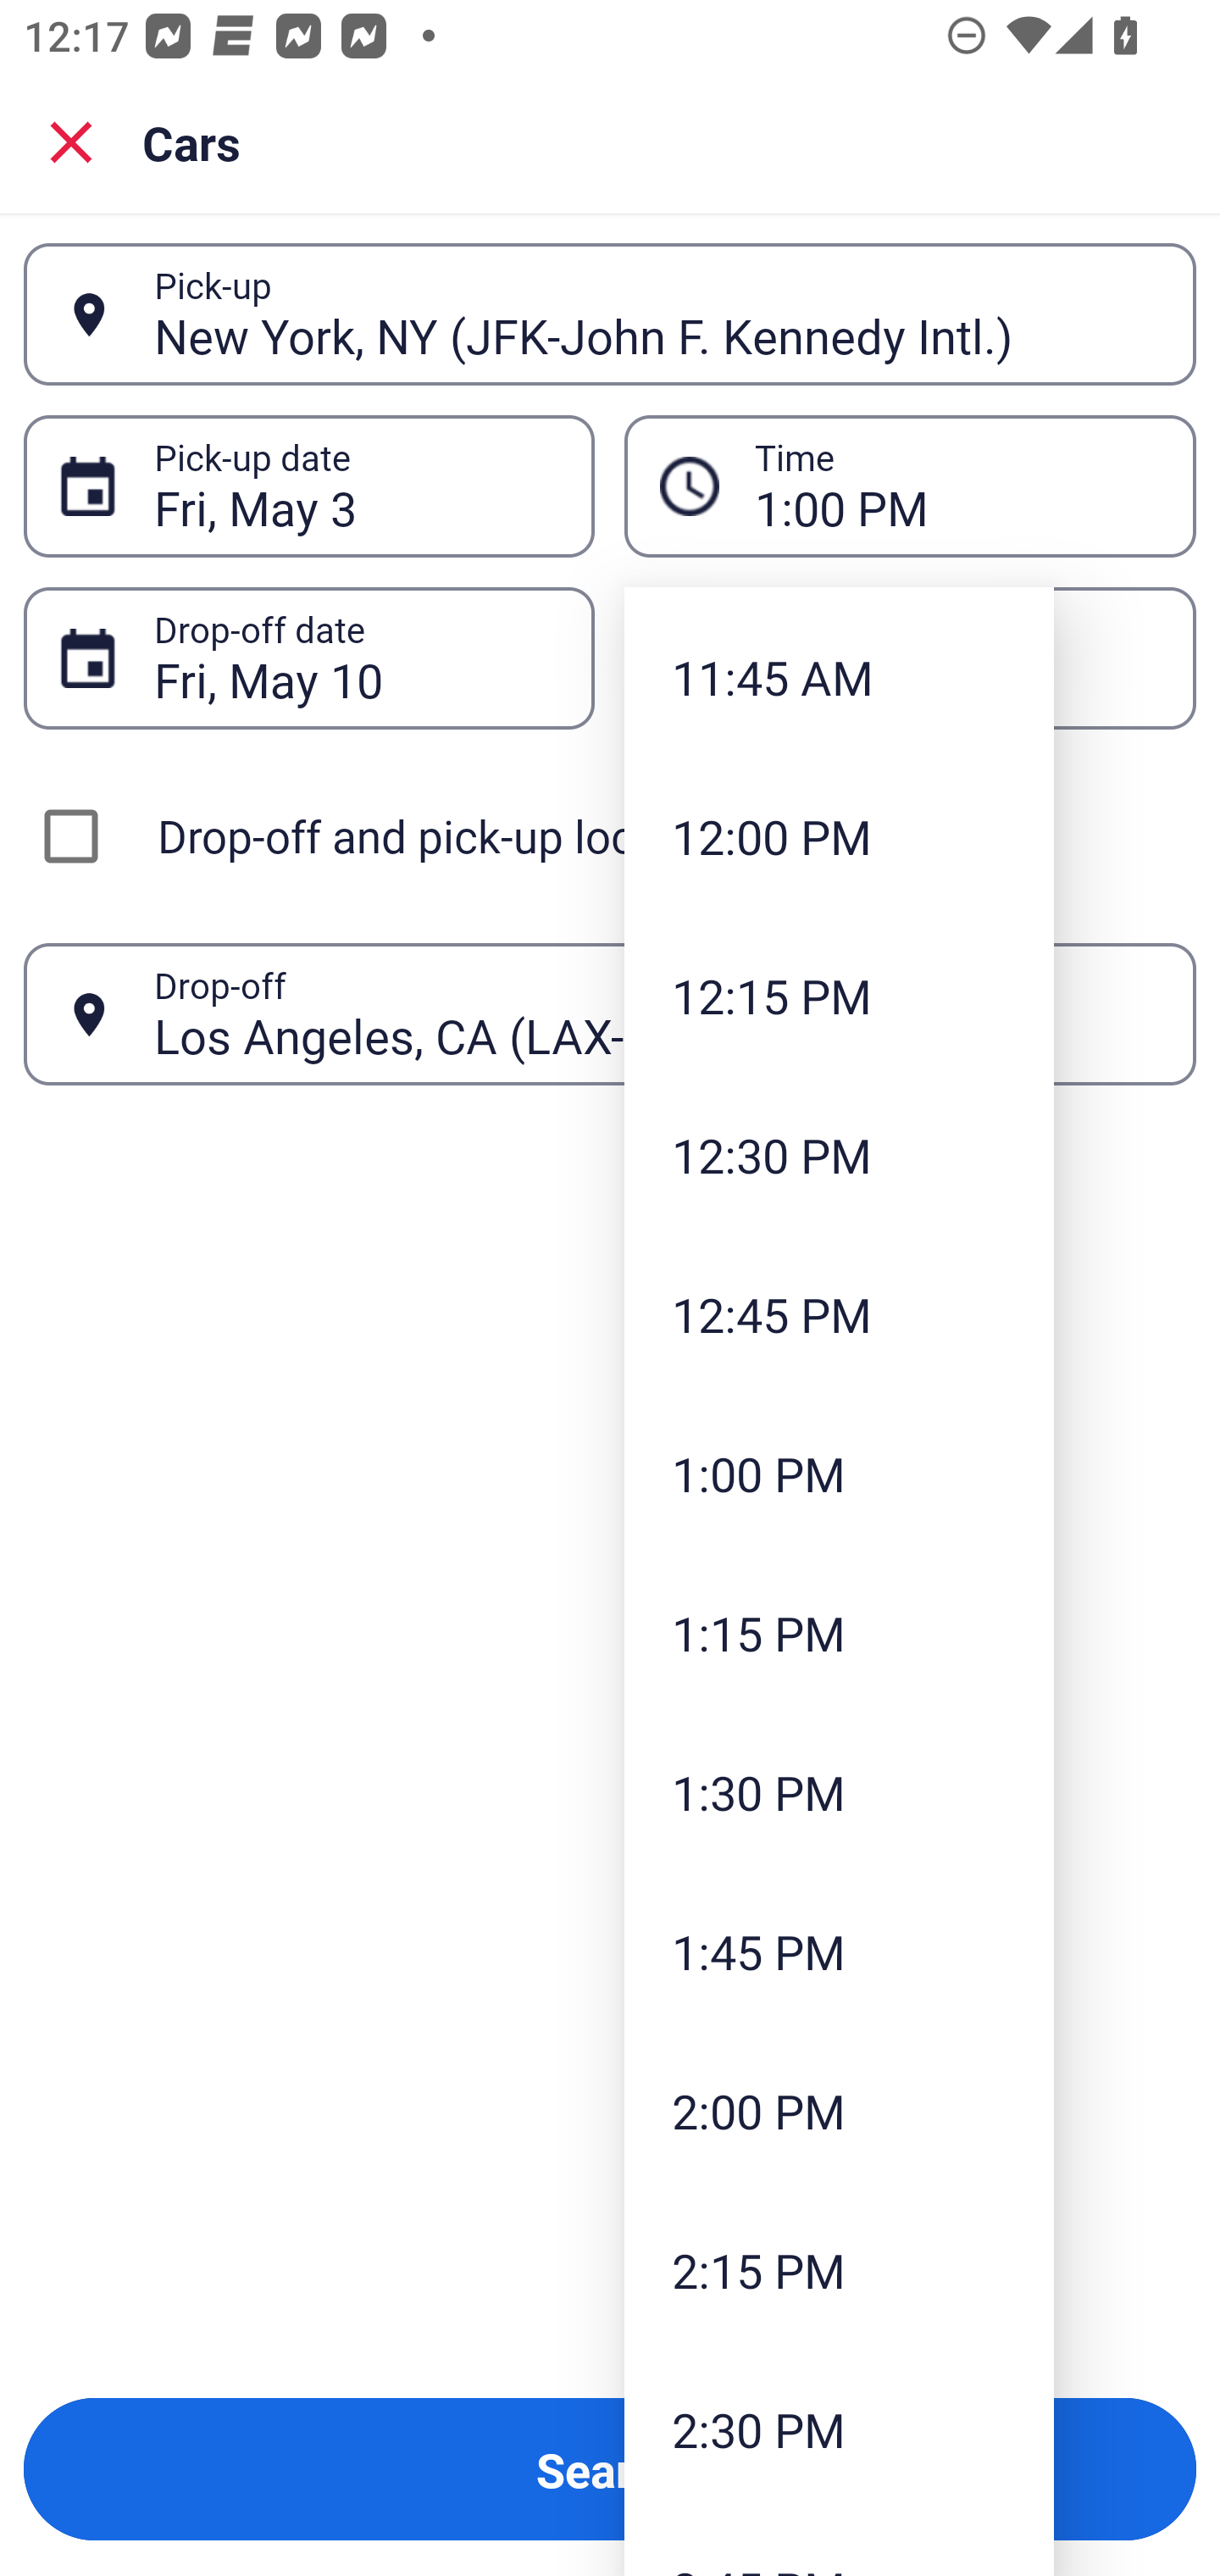 This screenshot has width=1220, height=2576. I want to click on 2:15 PM, so click(839, 2269).